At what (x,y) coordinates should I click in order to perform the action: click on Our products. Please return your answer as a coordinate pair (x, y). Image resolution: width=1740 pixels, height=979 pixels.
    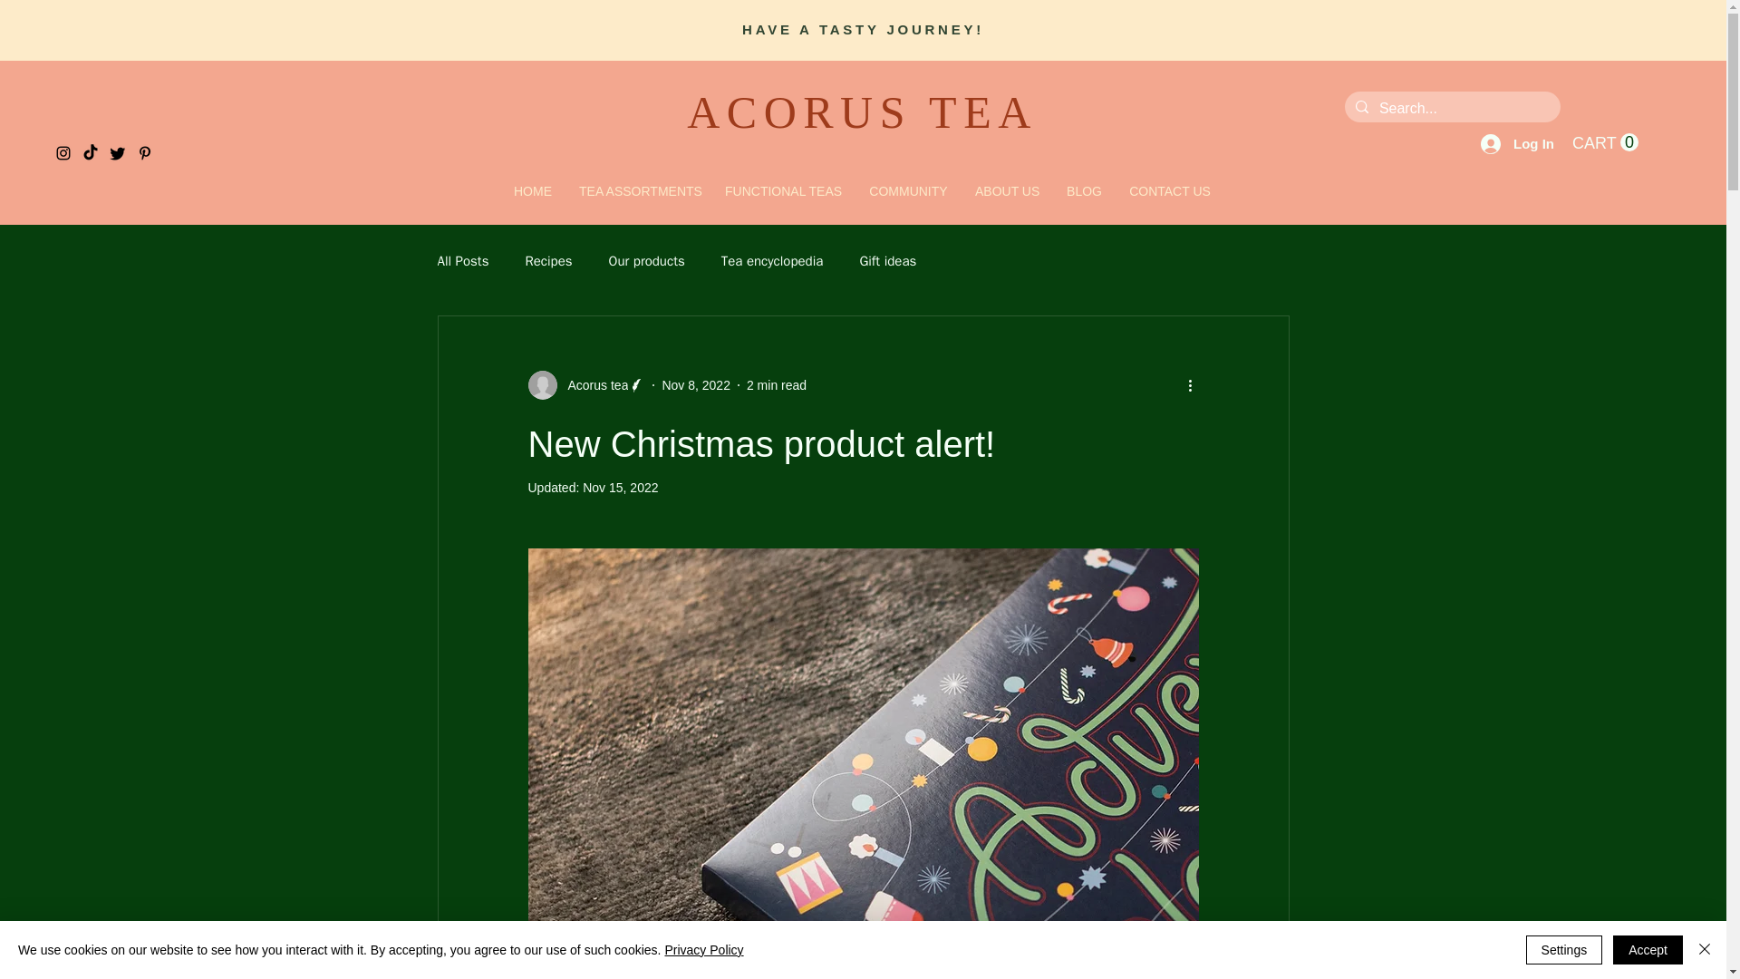
    Looking at the image, I should click on (647, 260).